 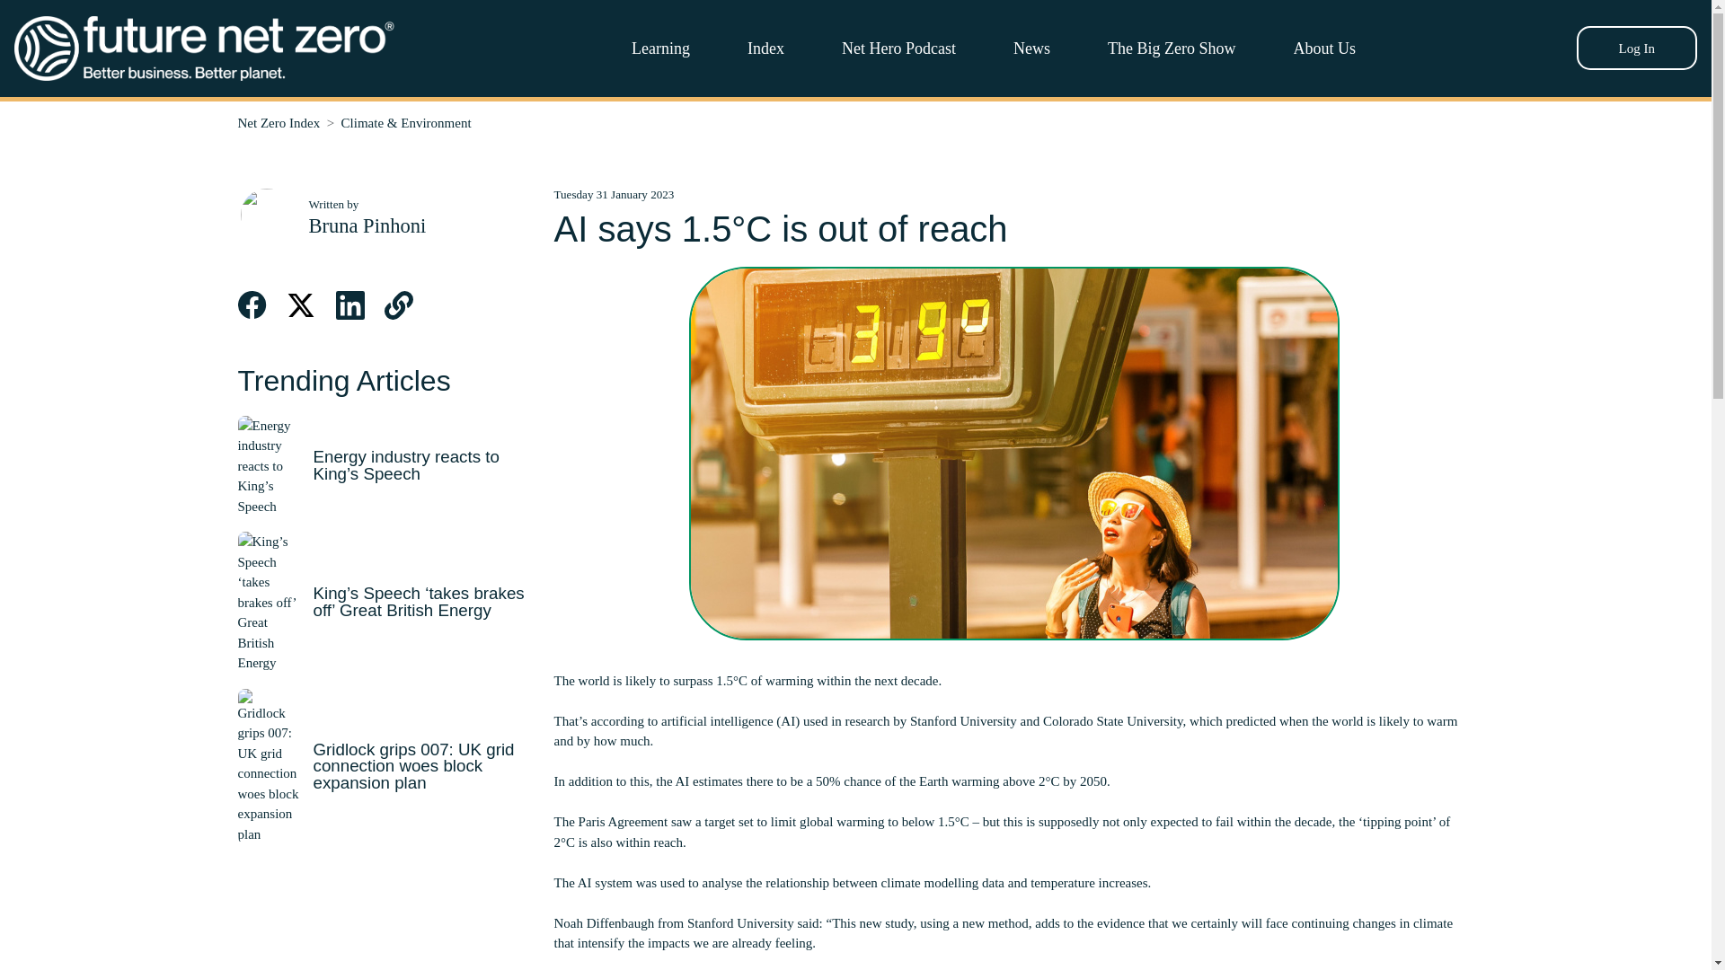 What do you see at coordinates (1324, 48) in the screenshot?
I see `About Us` at bounding box center [1324, 48].